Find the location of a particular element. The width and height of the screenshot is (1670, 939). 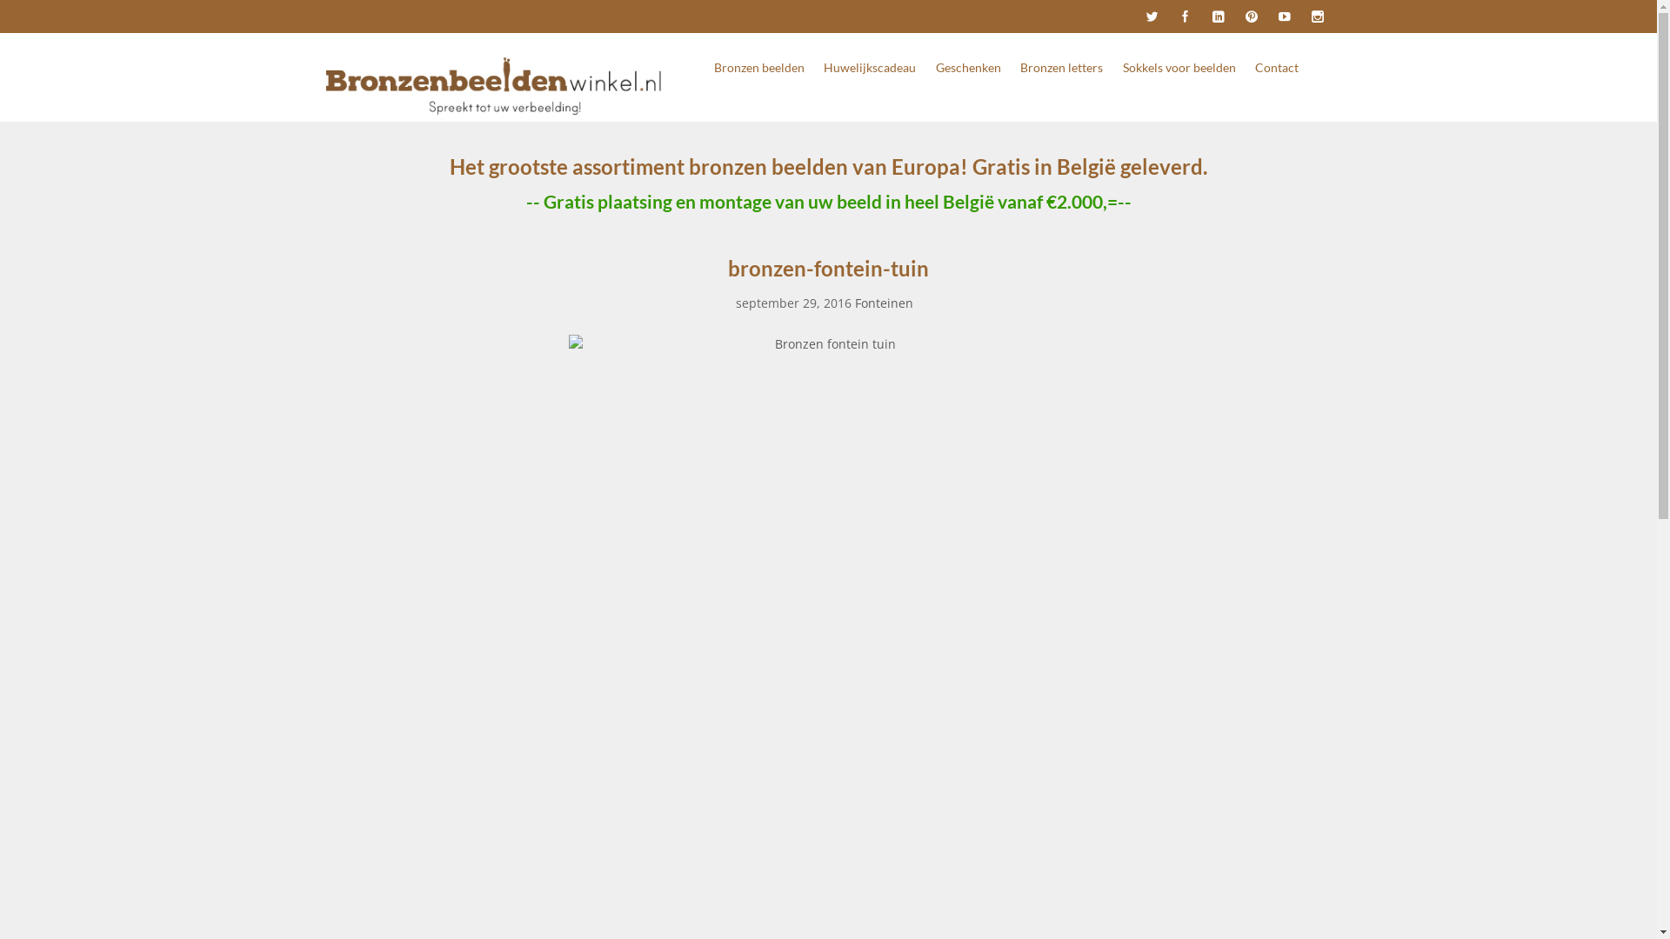

Sokkels voor beelden is located at coordinates (1179, 68).